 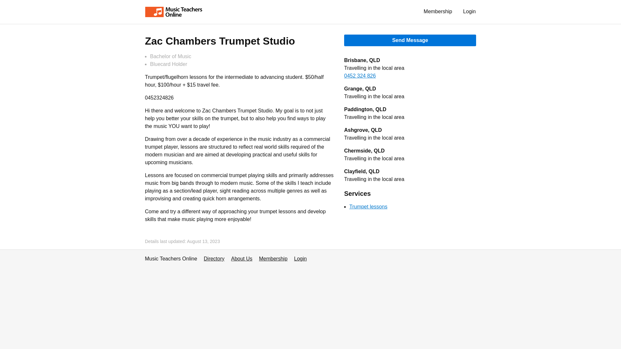 What do you see at coordinates (214, 259) in the screenshot?
I see `Directory` at bounding box center [214, 259].